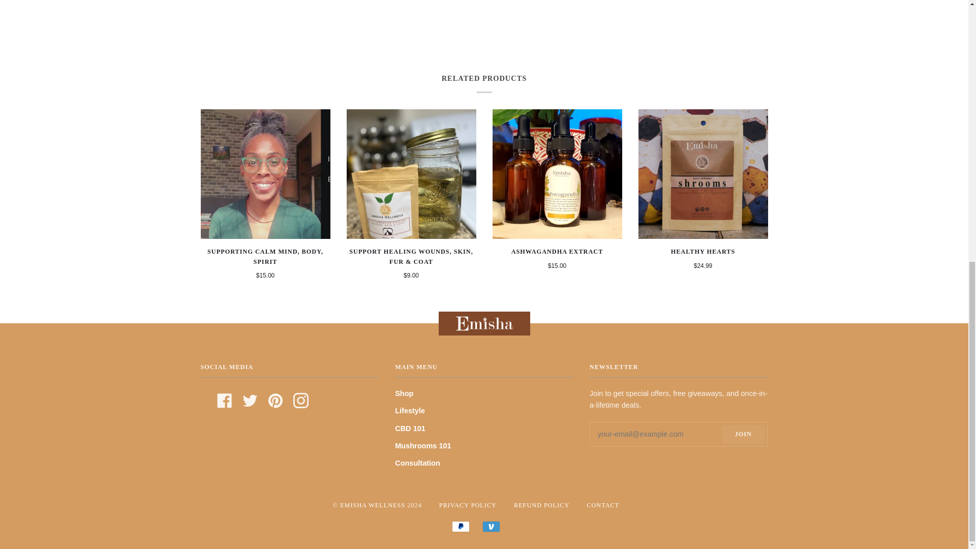 This screenshot has width=976, height=549. What do you see at coordinates (275, 400) in the screenshot?
I see `Pinterest` at bounding box center [275, 400].